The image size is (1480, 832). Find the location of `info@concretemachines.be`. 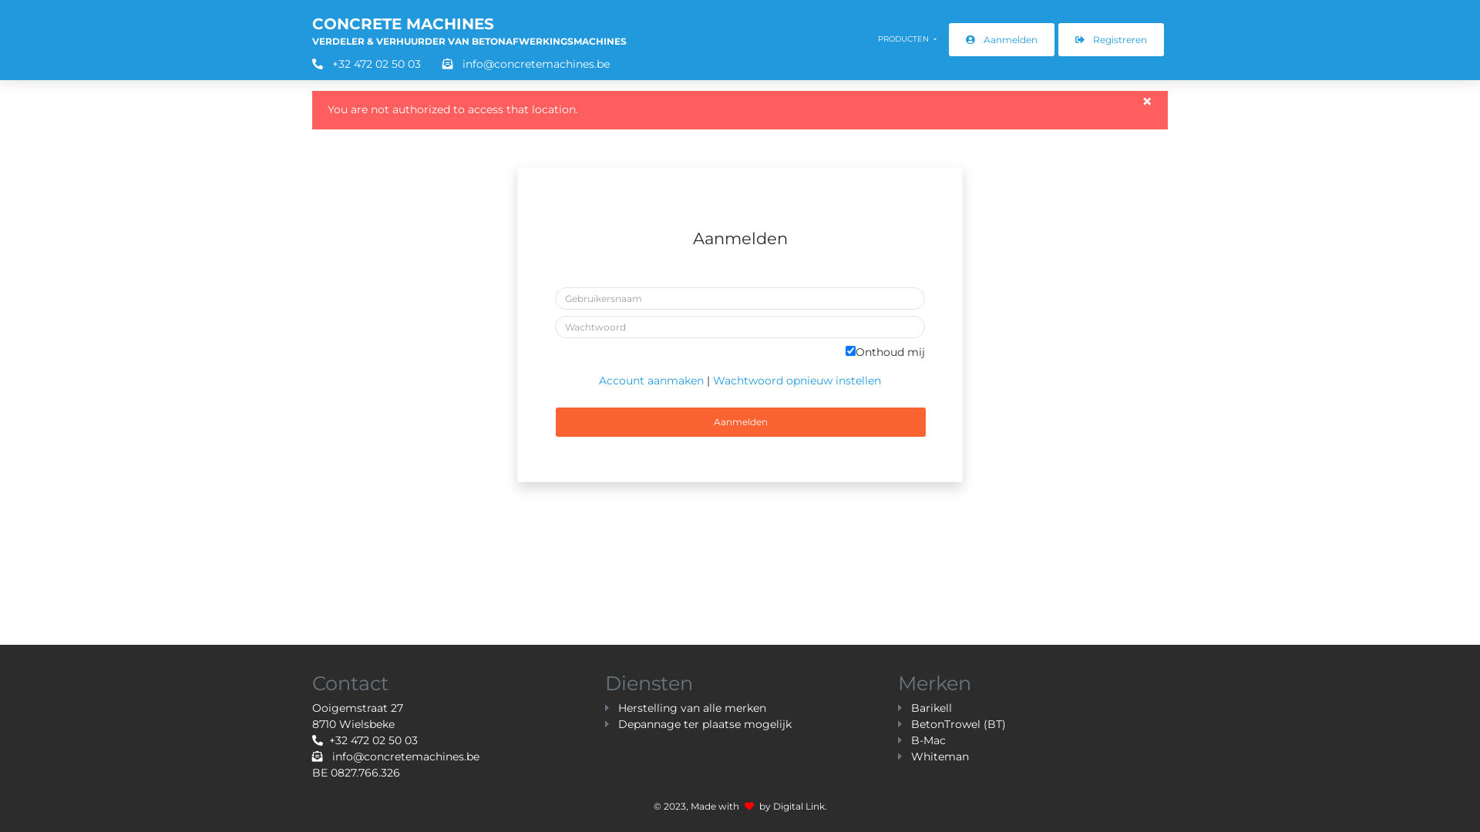

info@concretemachines.be is located at coordinates (516, 64).